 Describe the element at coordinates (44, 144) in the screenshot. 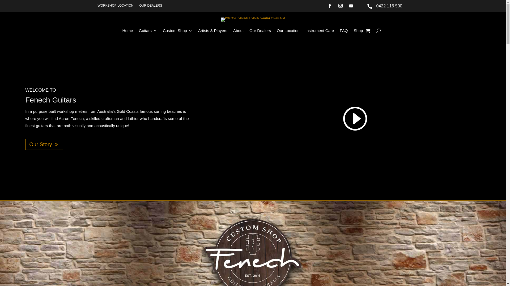

I see `Our Story` at that location.